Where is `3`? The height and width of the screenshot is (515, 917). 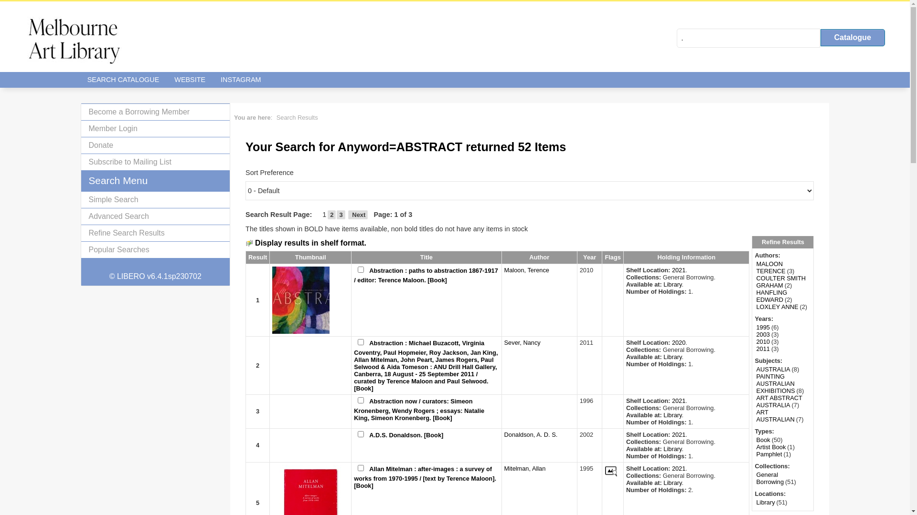 3 is located at coordinates (341, 215).